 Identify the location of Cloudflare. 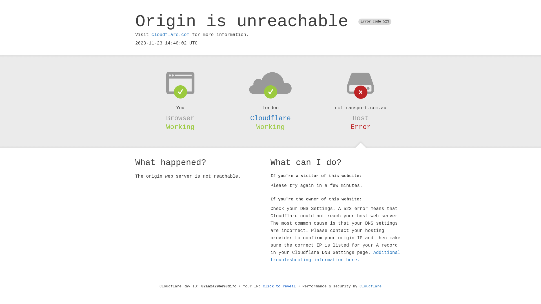
(270, 118).